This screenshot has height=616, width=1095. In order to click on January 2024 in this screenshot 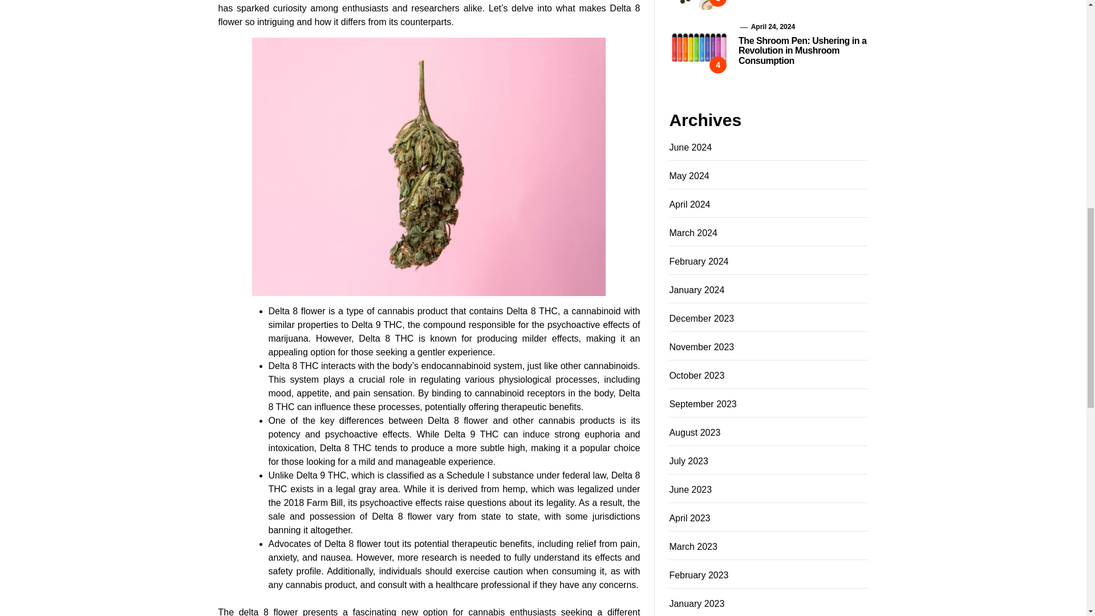, I will do `click(696, 290)`.